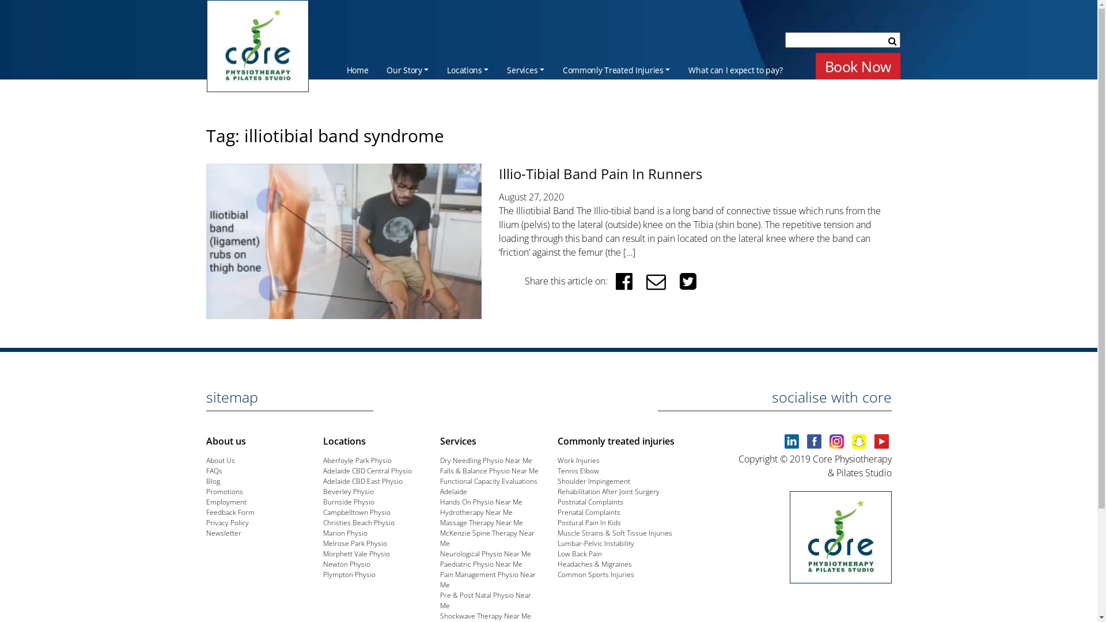 This screenshot has width=1106, height=622. Describe the element at coordinates (346, 533) in the screenshot. I see `Marion Physio` at that location.